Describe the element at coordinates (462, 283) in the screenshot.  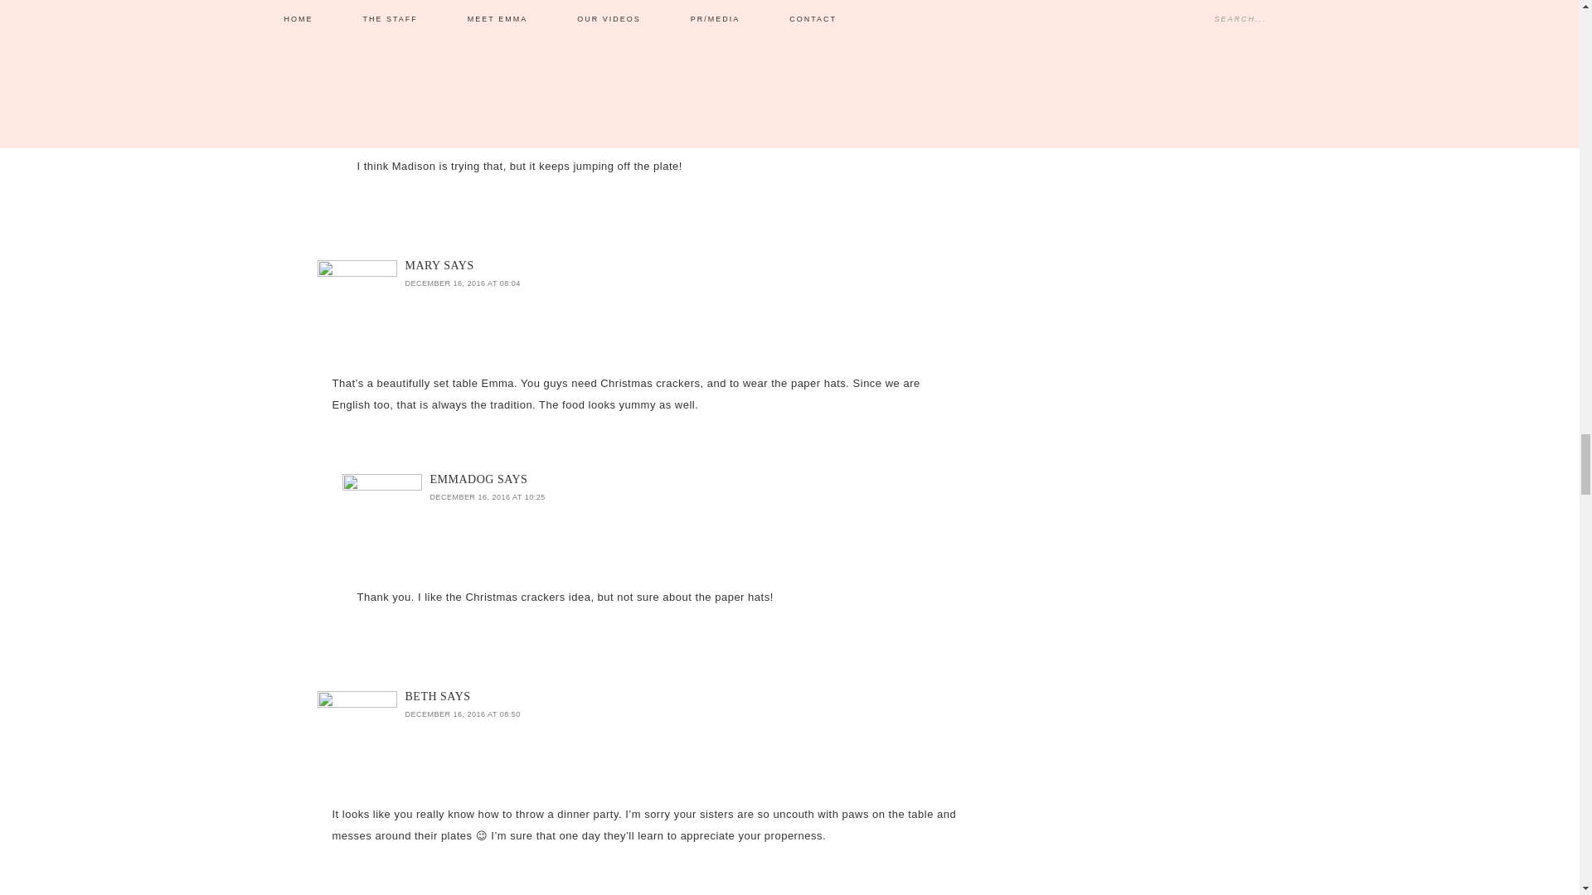
I see `DECEMBER 16, 2016 AT 08:04` at that location.